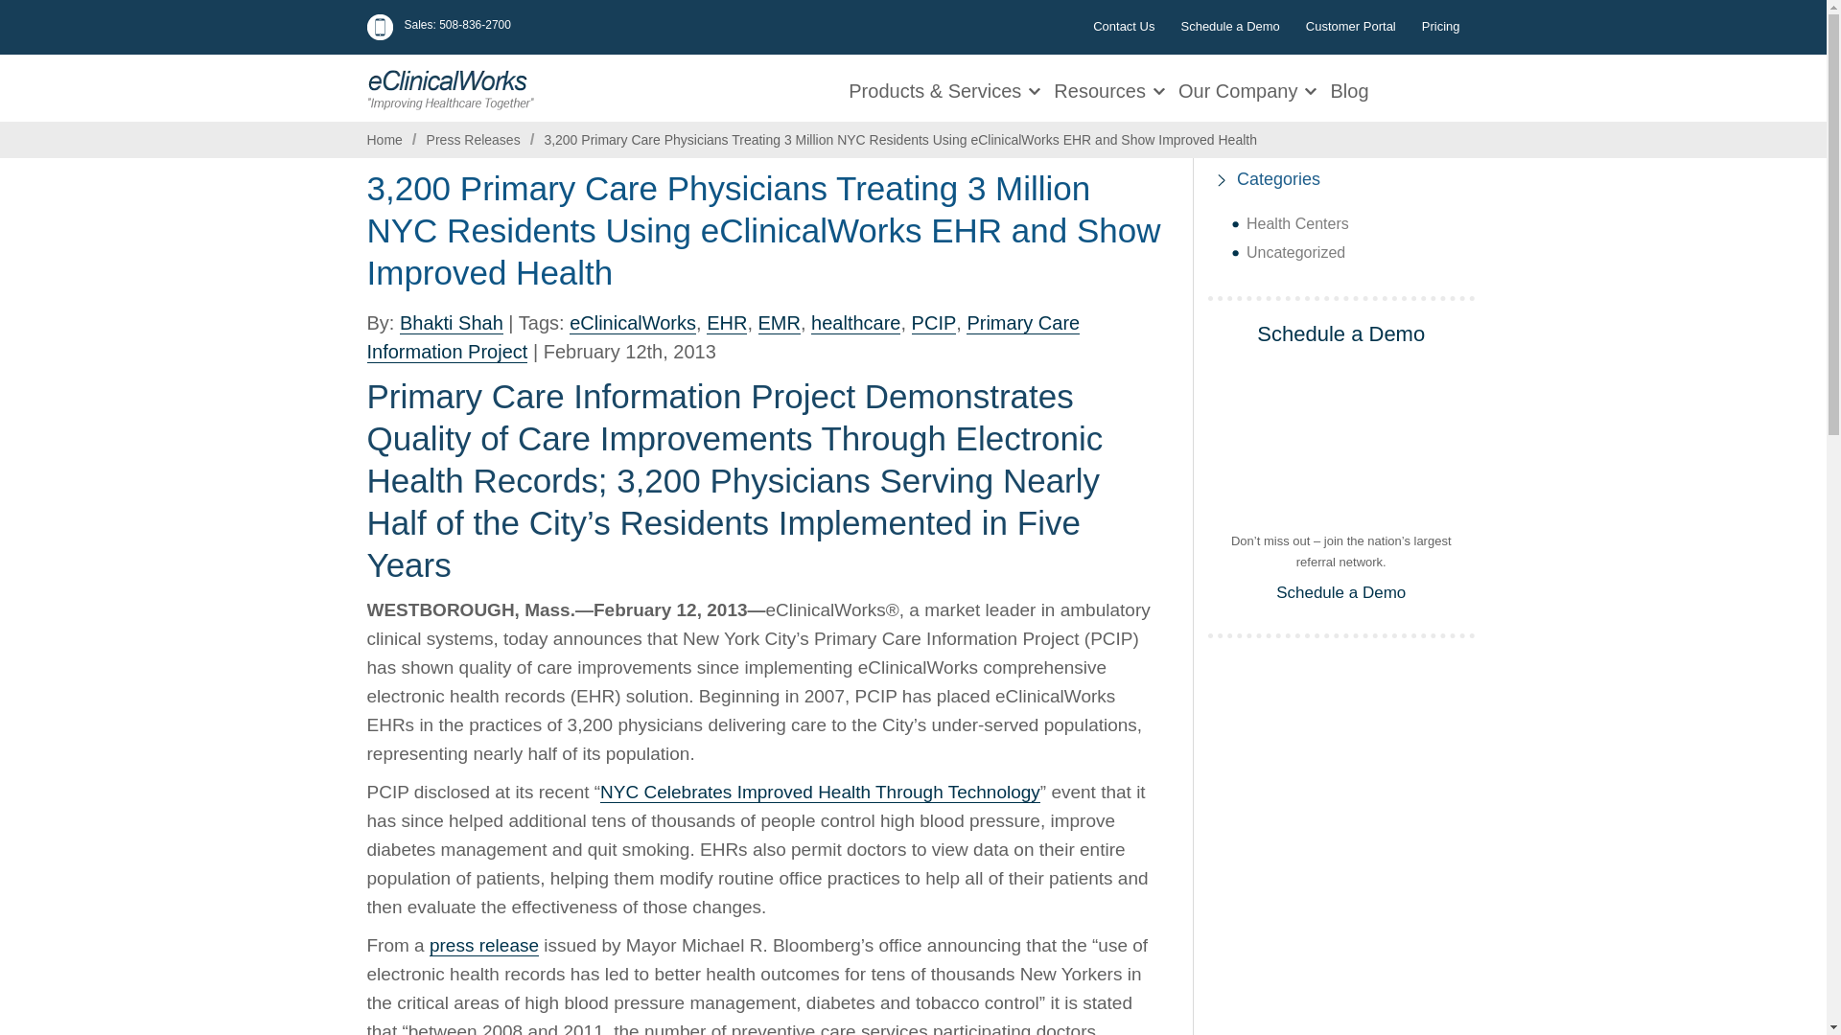 This screenshot has width=1841, height=1035. I want to click on Schedule a Demo, so click(1229, 26).